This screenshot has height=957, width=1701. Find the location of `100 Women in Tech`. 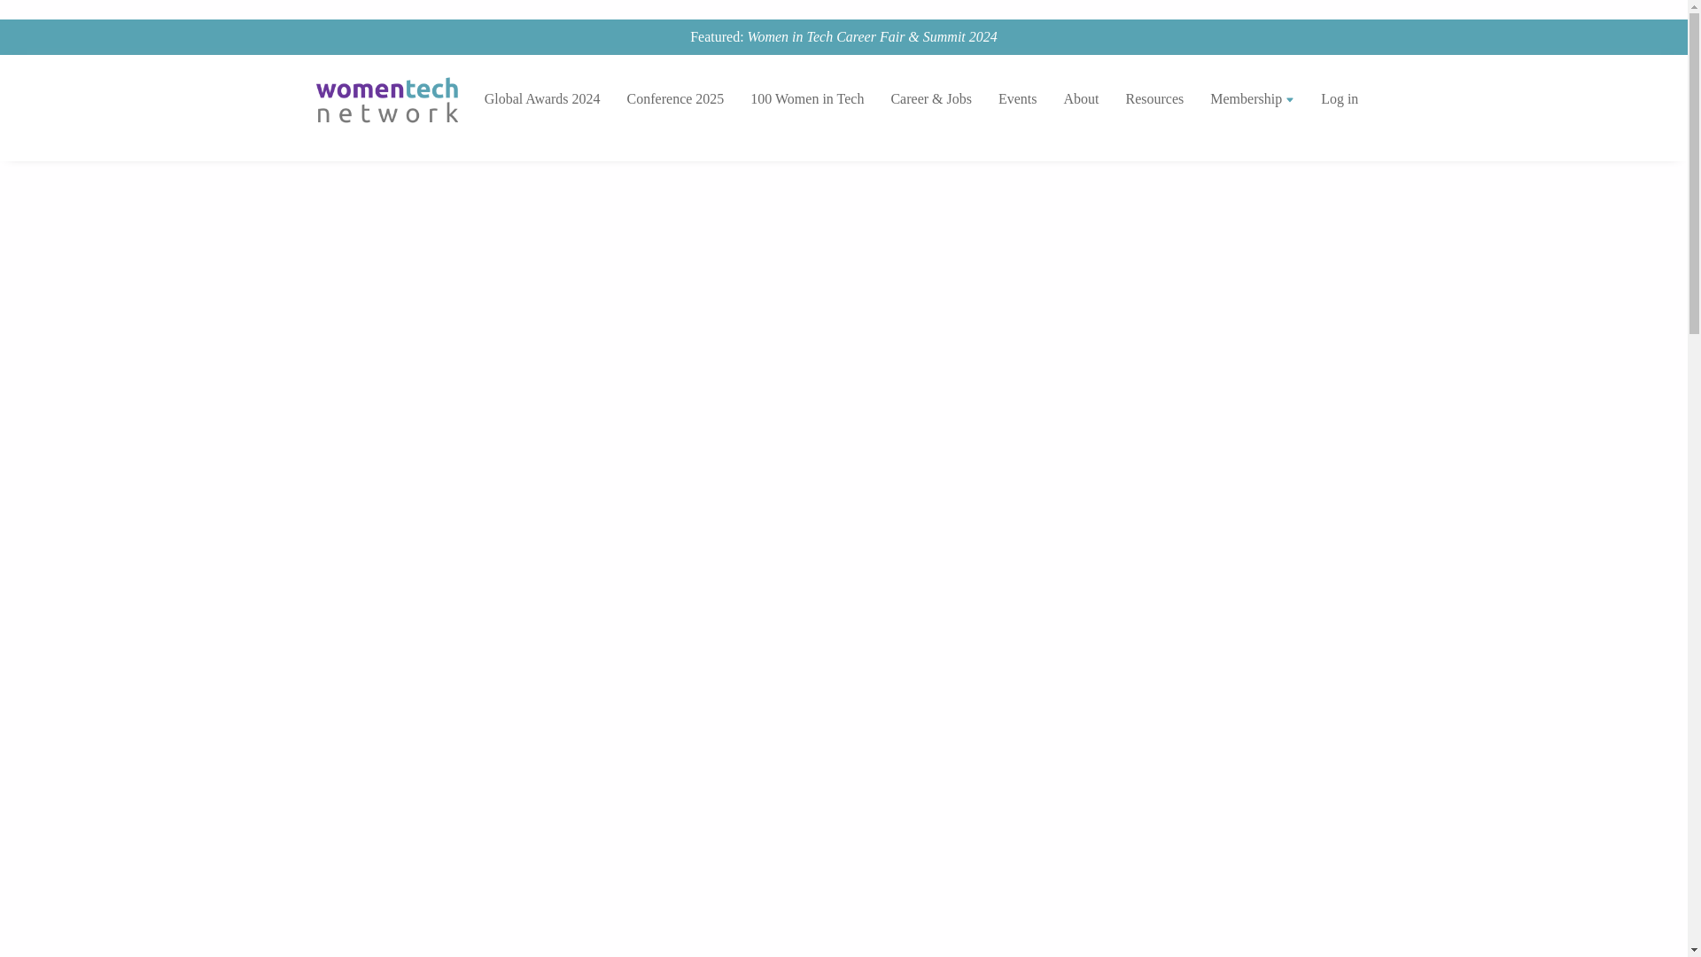

100 Women in Tech is located at coordinates (806, 99).